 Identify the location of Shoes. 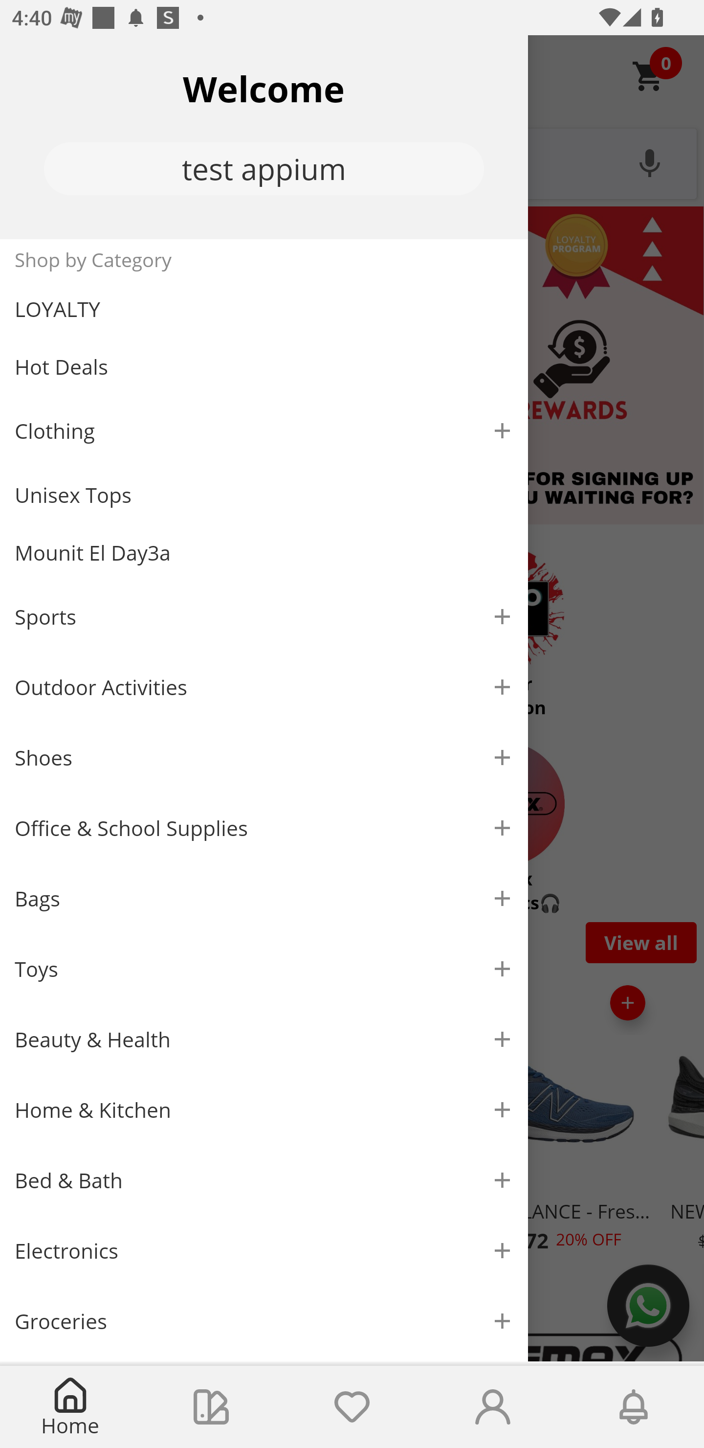
(264, 758).